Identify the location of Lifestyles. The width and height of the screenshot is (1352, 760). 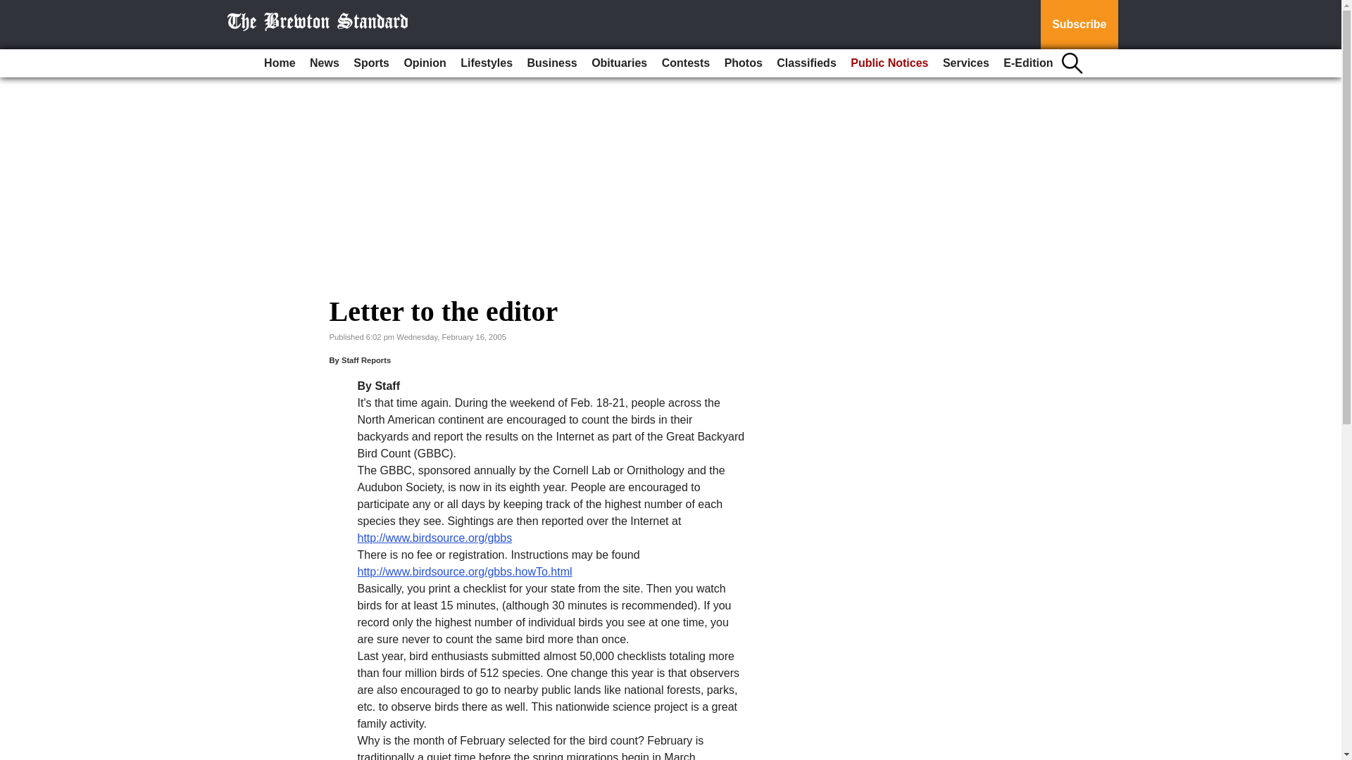
(486, 63).